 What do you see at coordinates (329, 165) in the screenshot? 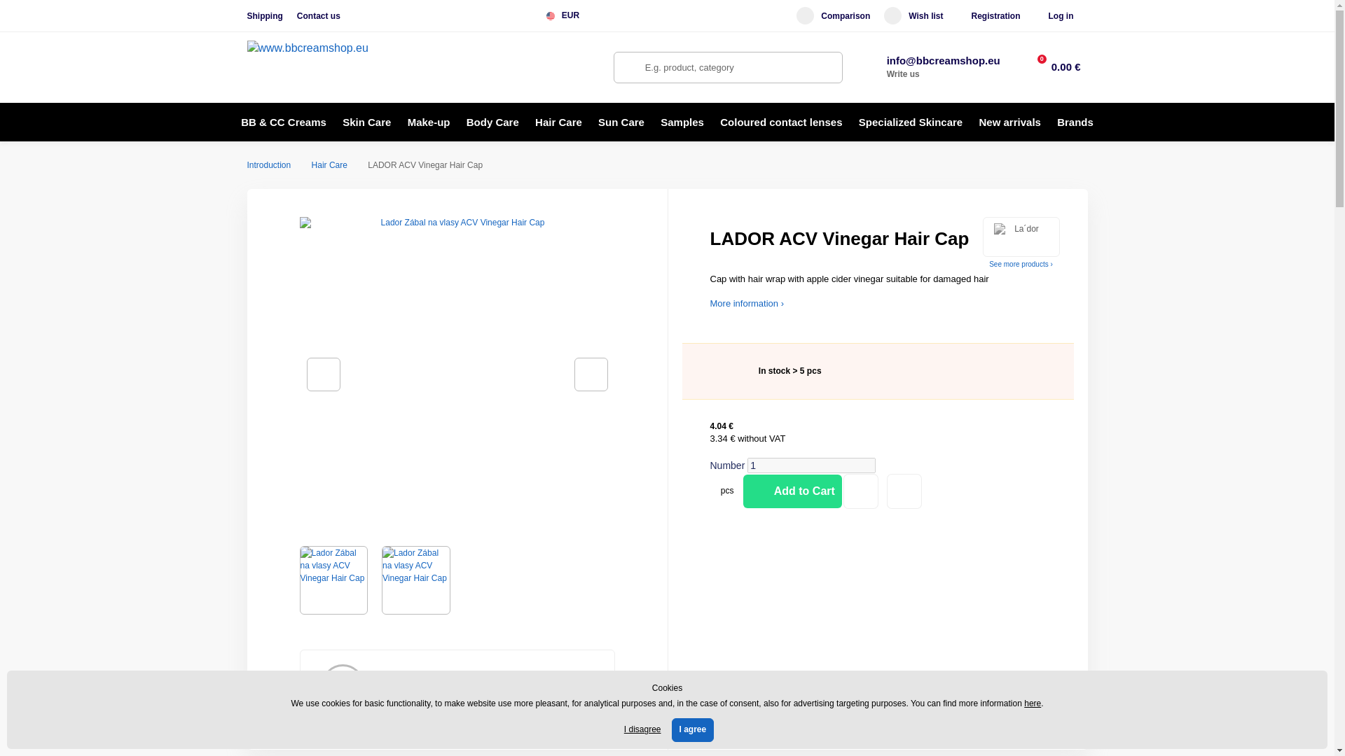
I see `Hair Care` at bounding box center [329, 165].